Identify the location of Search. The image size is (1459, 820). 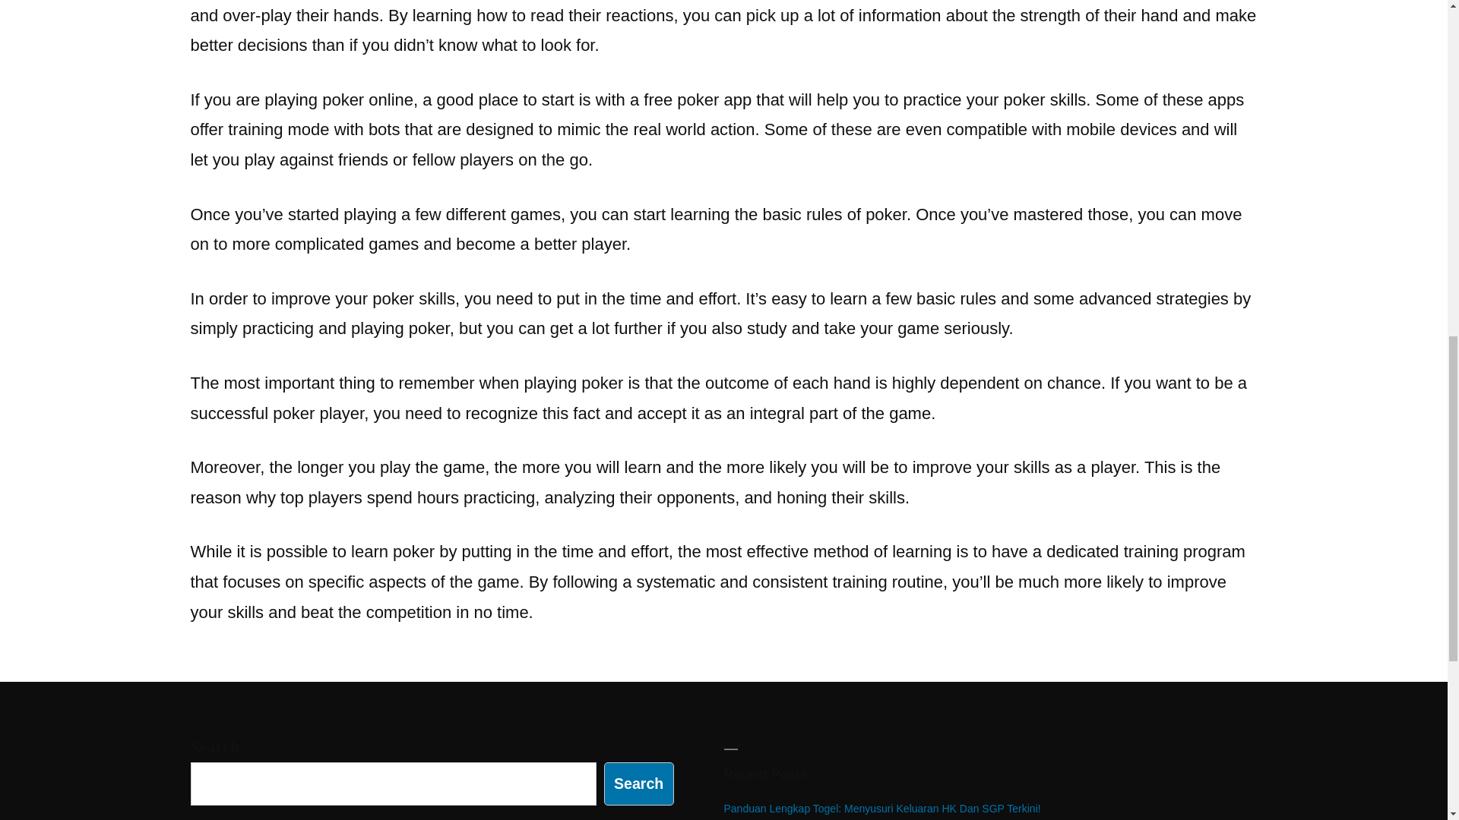
(638, 784).